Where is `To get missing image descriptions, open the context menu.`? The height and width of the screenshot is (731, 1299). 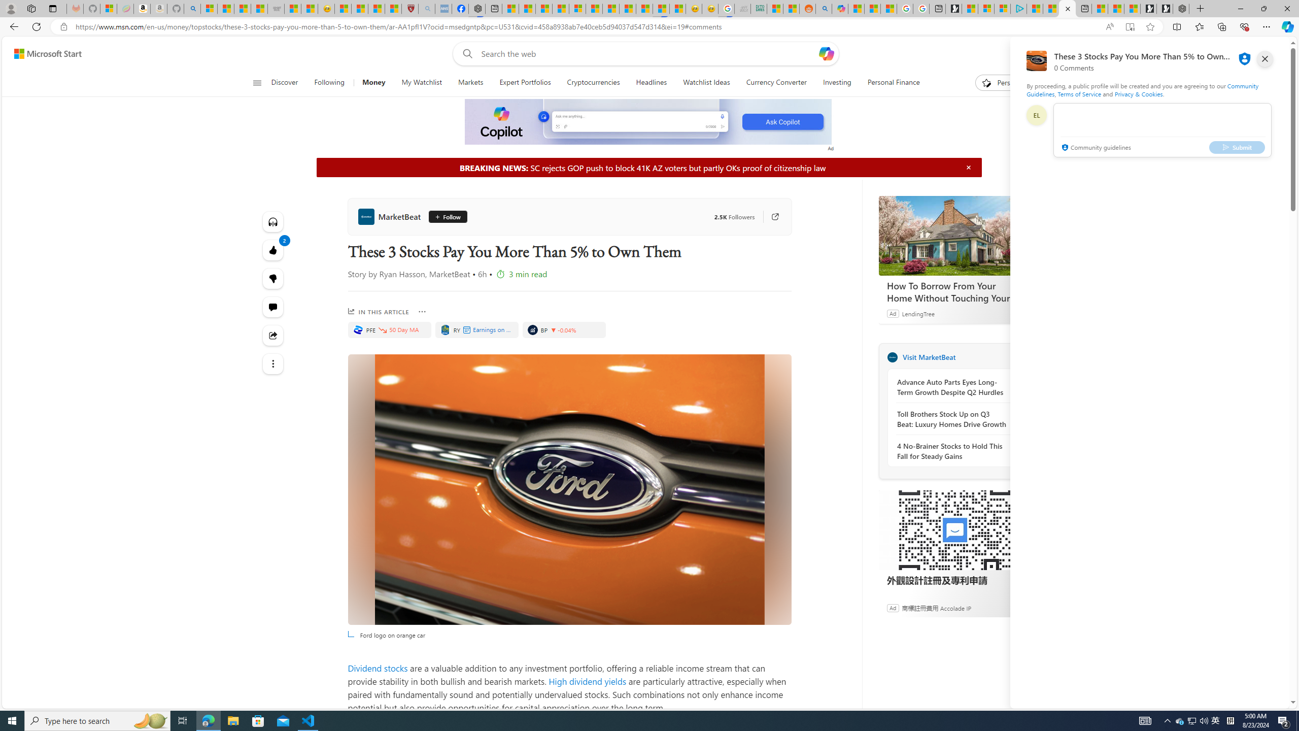 To get missing image descriptions, open the context menu. is located at coordinates (648, 122).